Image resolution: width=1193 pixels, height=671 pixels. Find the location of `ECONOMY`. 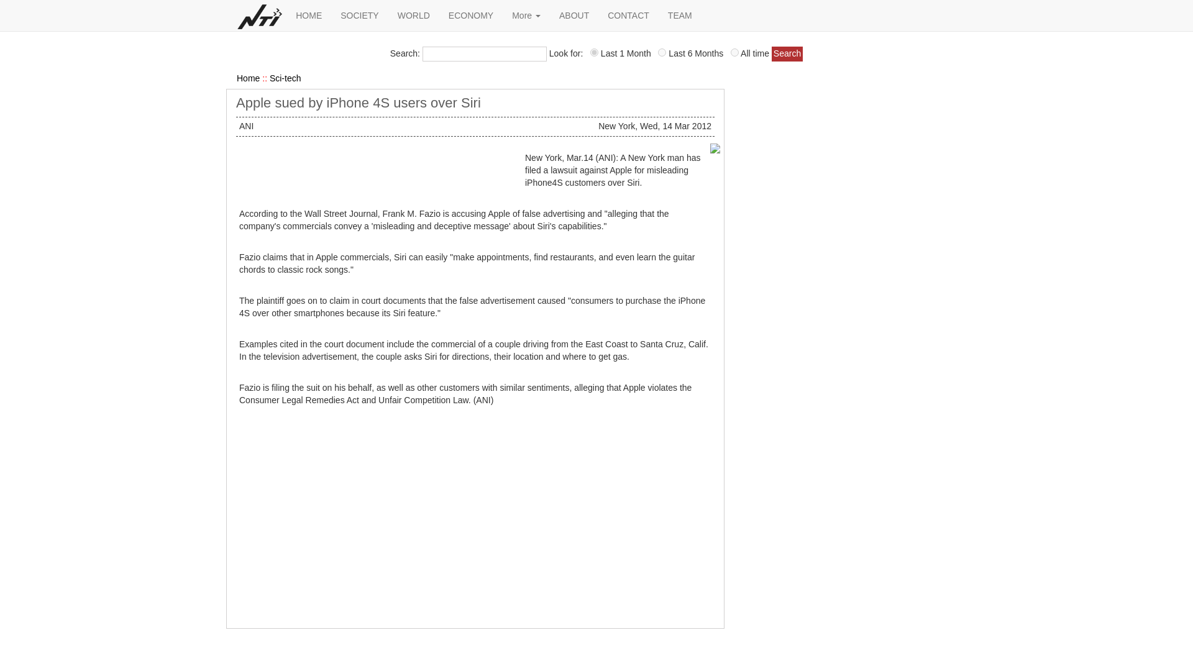

ECONOMY is located at coordinates (470, 15).